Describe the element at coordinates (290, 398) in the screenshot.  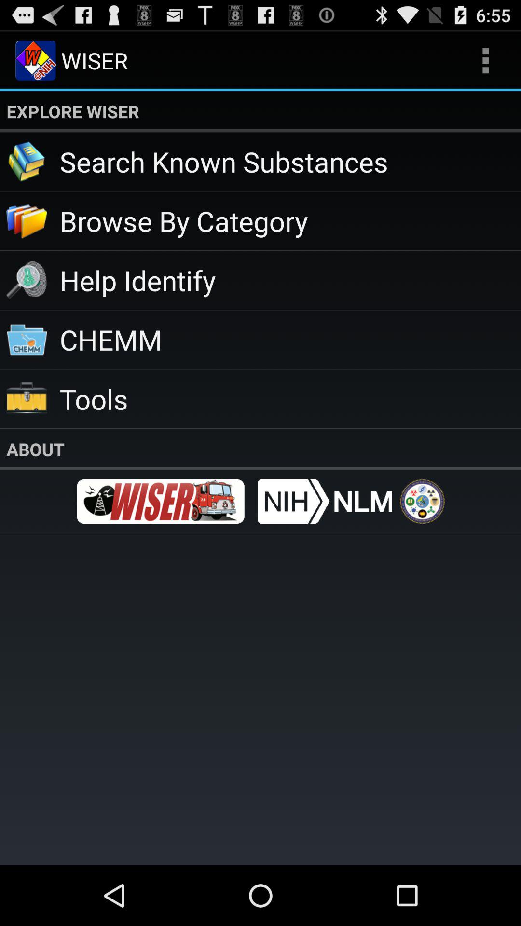
I see `tap item below chemm icon` at that location.